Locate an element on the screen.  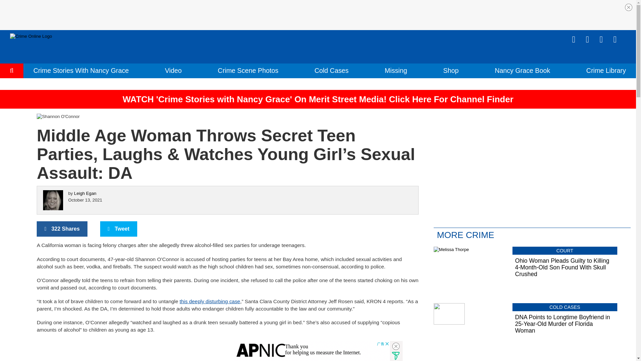
Crime Stories With Nancy Grace is located at coordinates (81, 70).